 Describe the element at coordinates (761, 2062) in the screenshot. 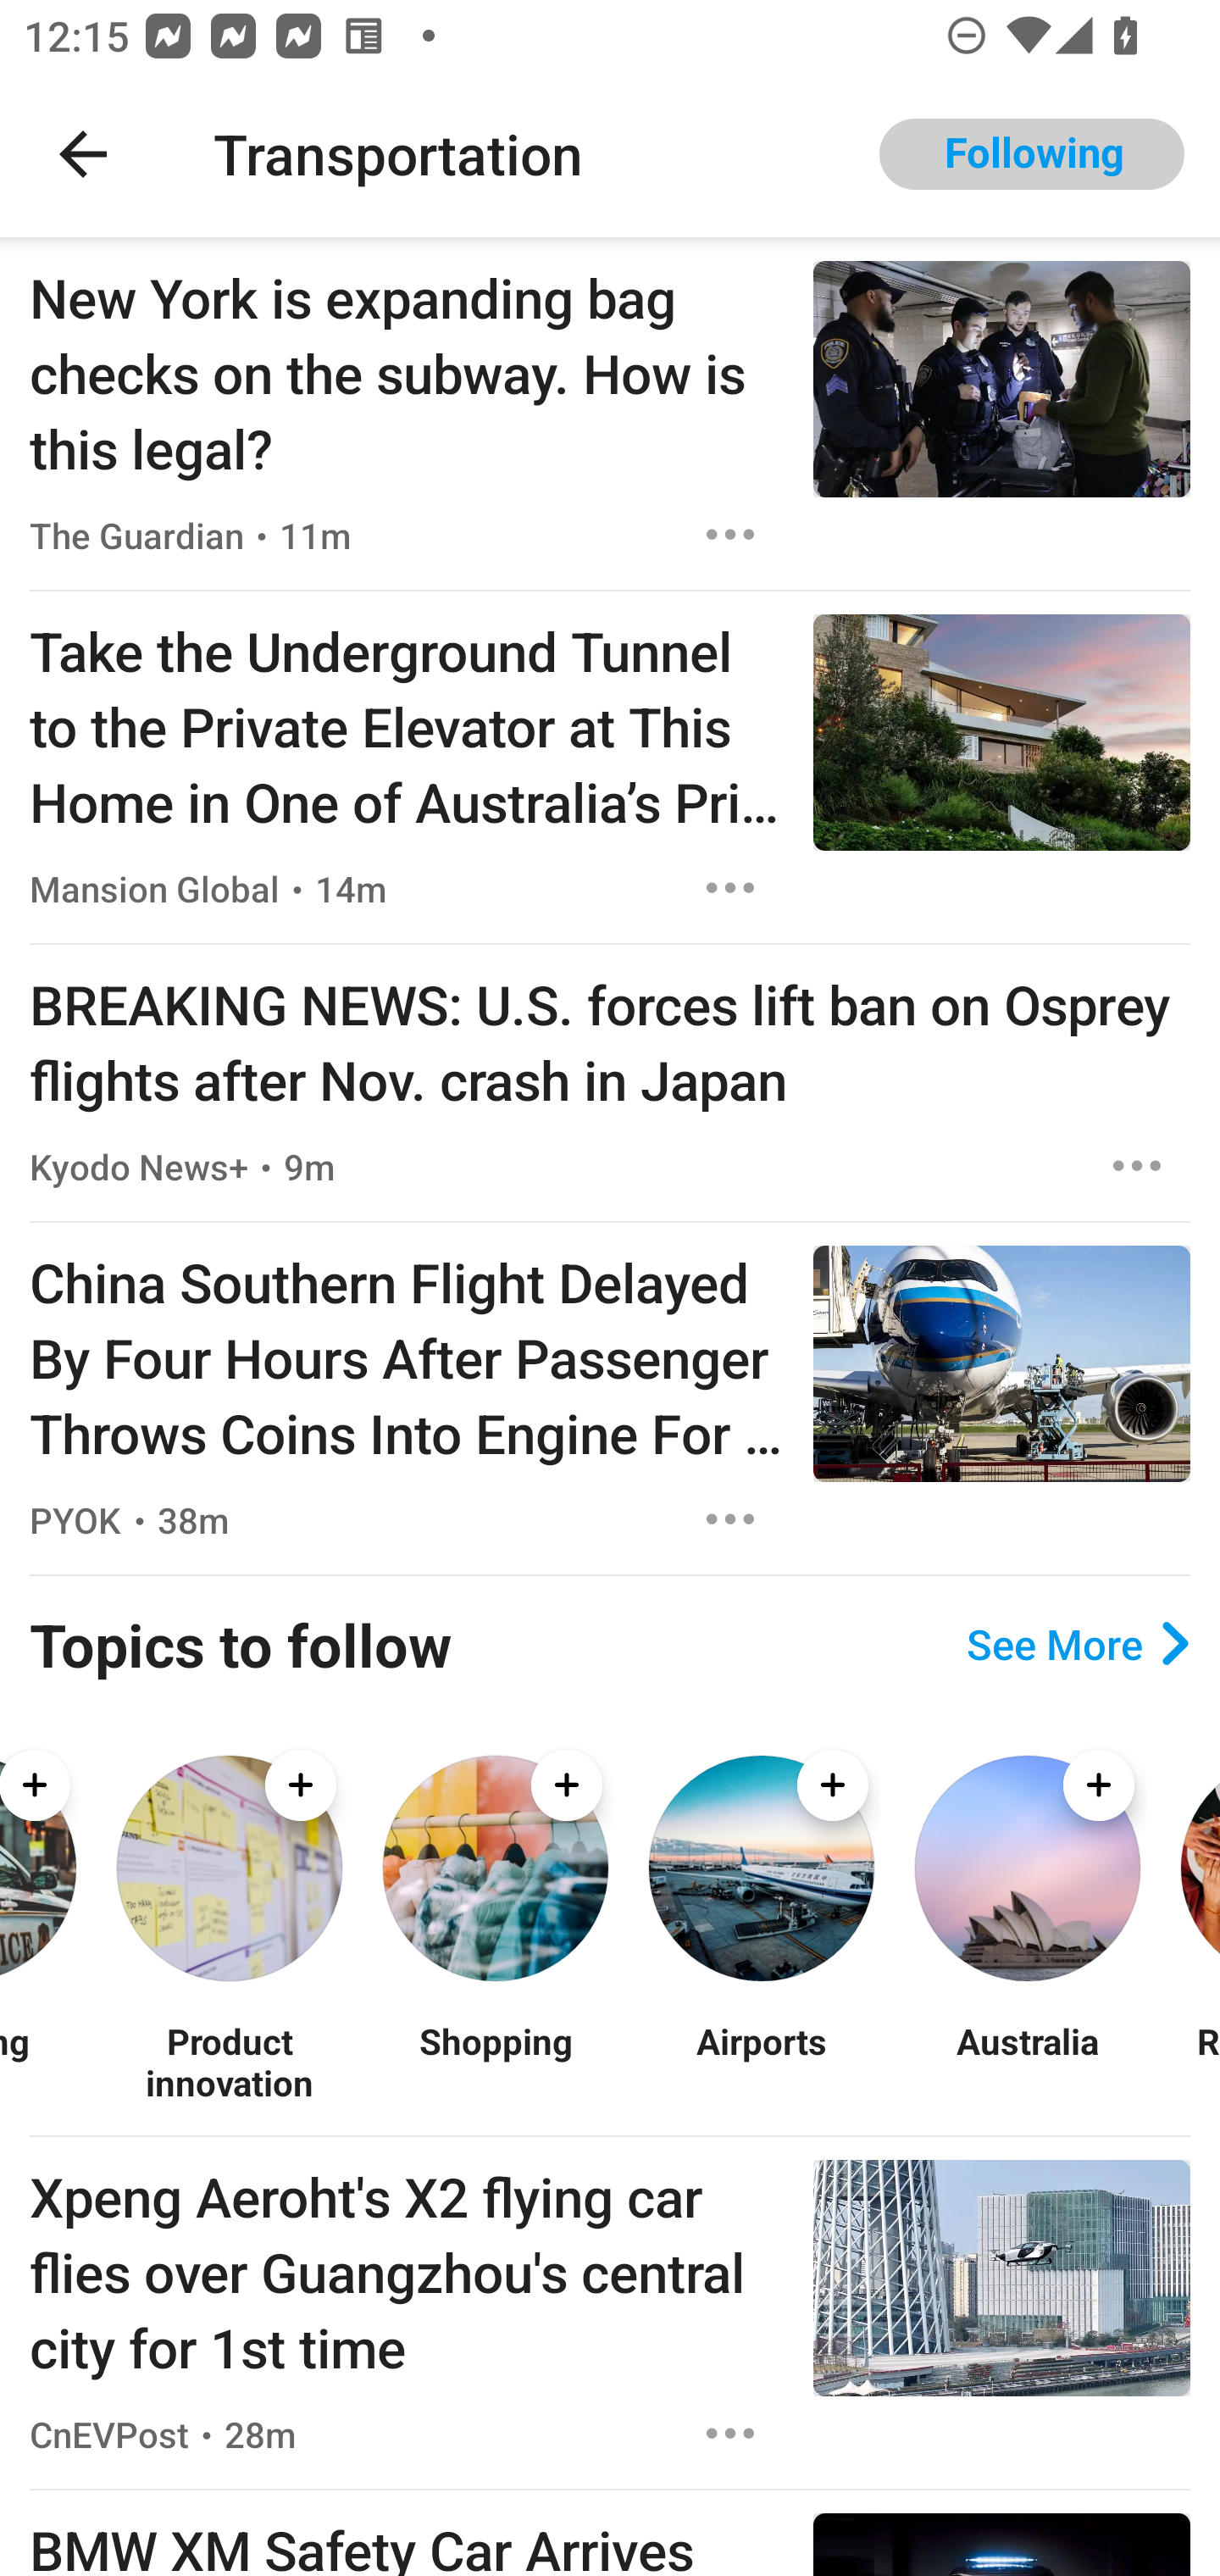

I see `Airports` at that location.